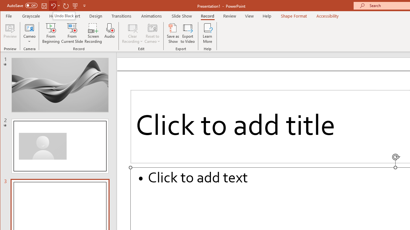  I want to click on From Beginning..., so click(51, 33).